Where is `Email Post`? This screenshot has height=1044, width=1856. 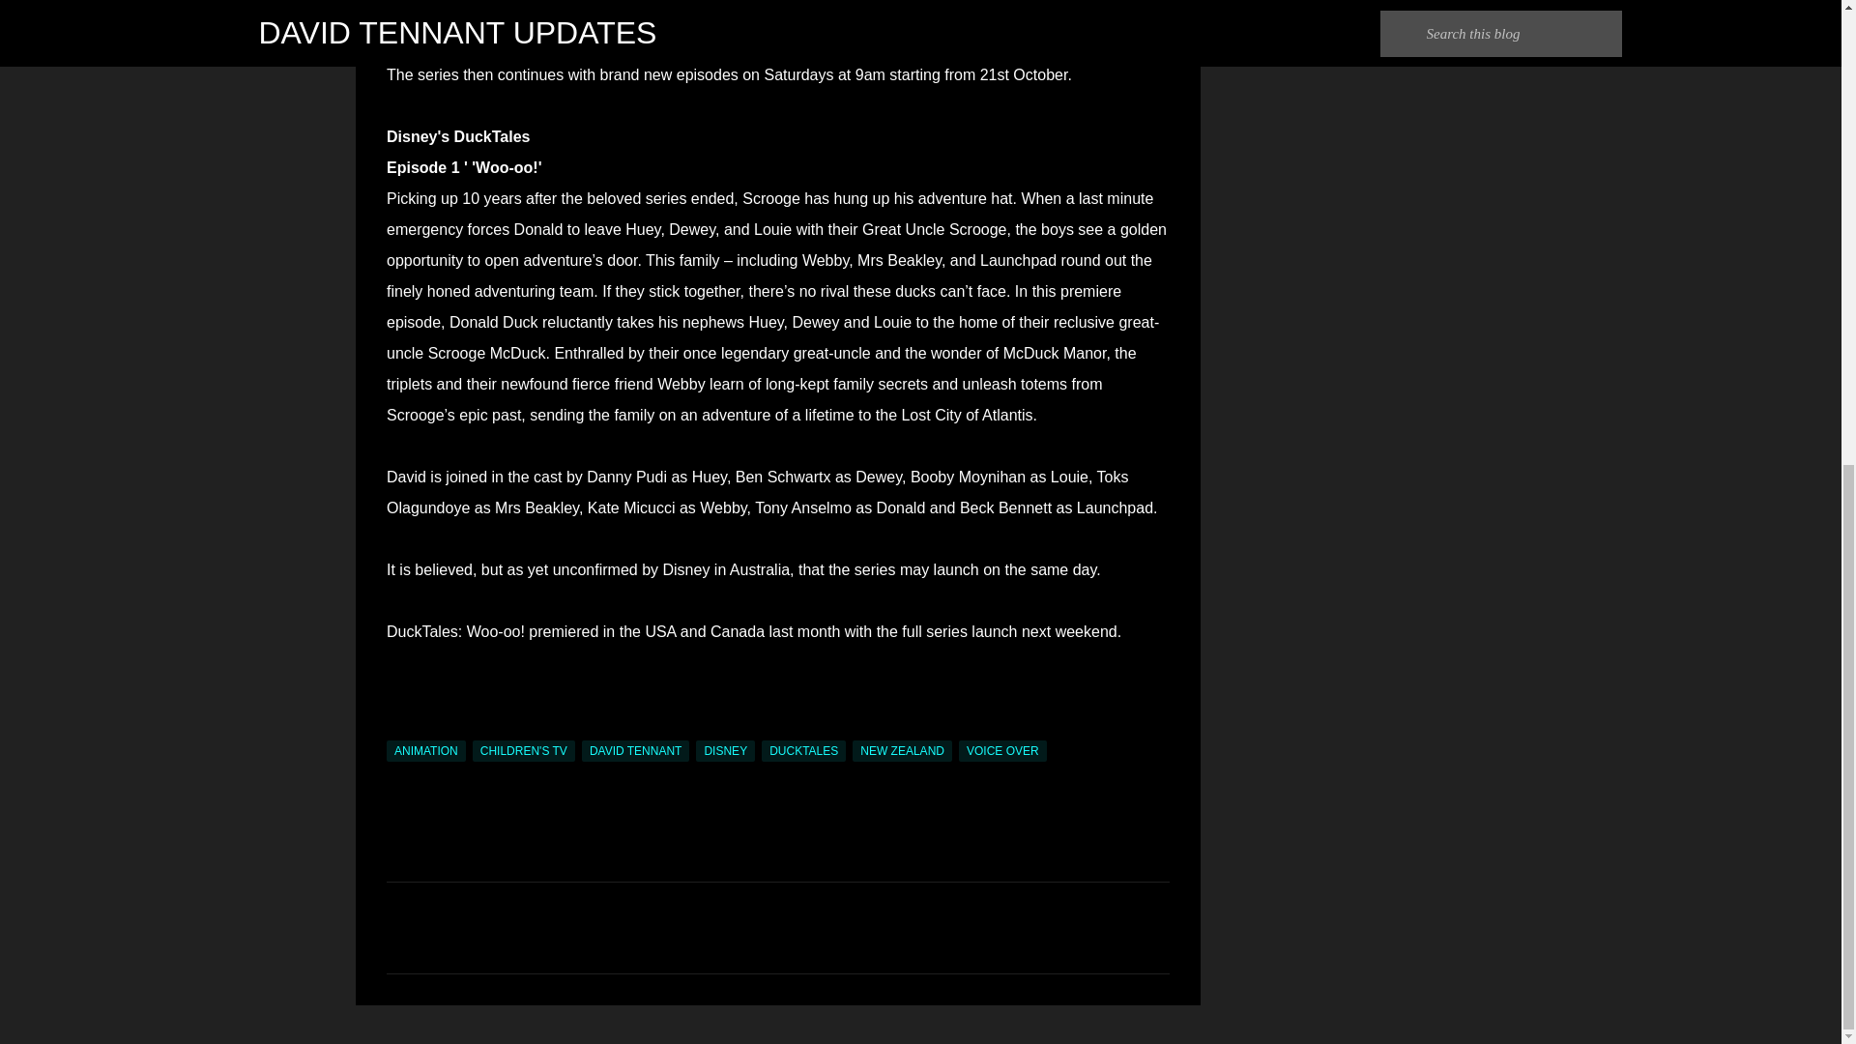 Email Post is located at coordinates (398, 729).